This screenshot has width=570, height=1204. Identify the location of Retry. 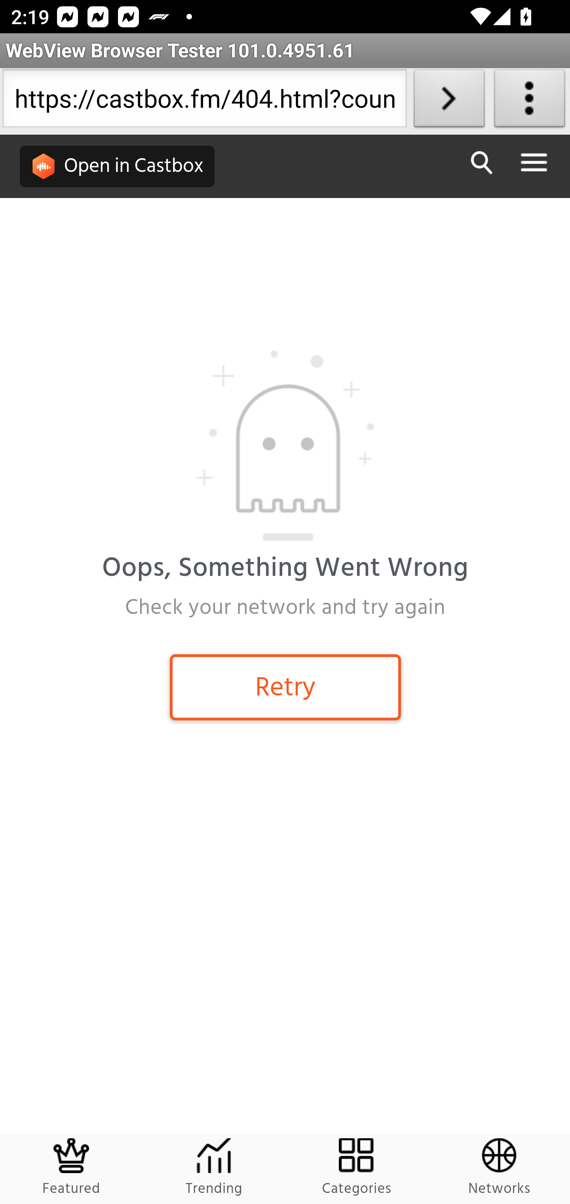
(285, 687).